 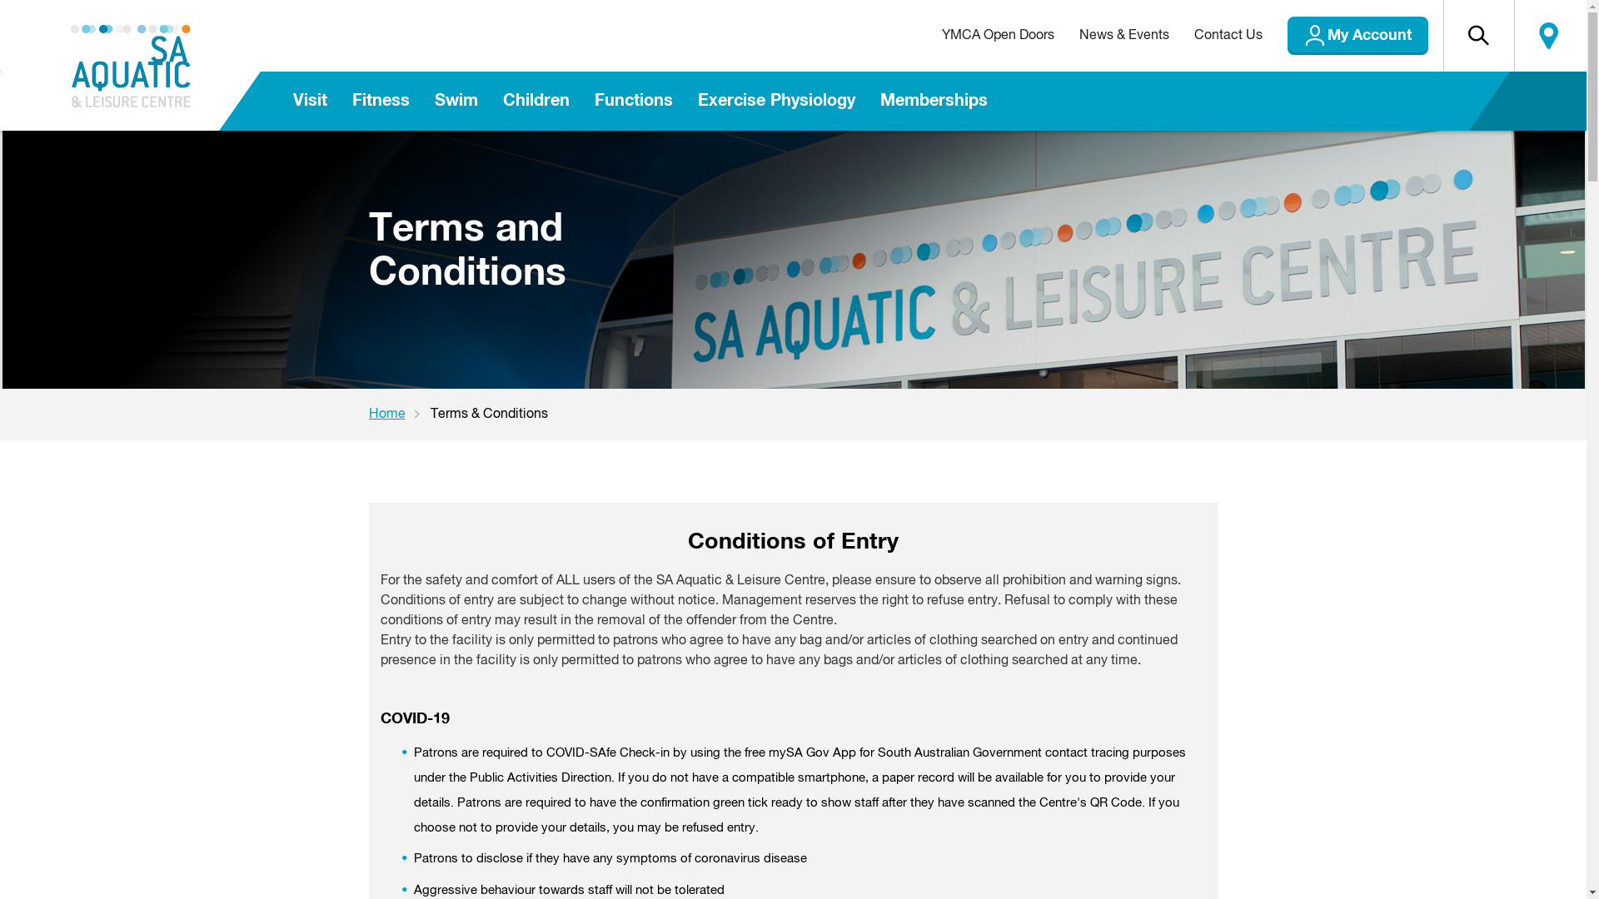 What do you see at coordinates (776, 102) in the screenshot?
I see `Exercise Physiology` at bounding box center [776, 102].